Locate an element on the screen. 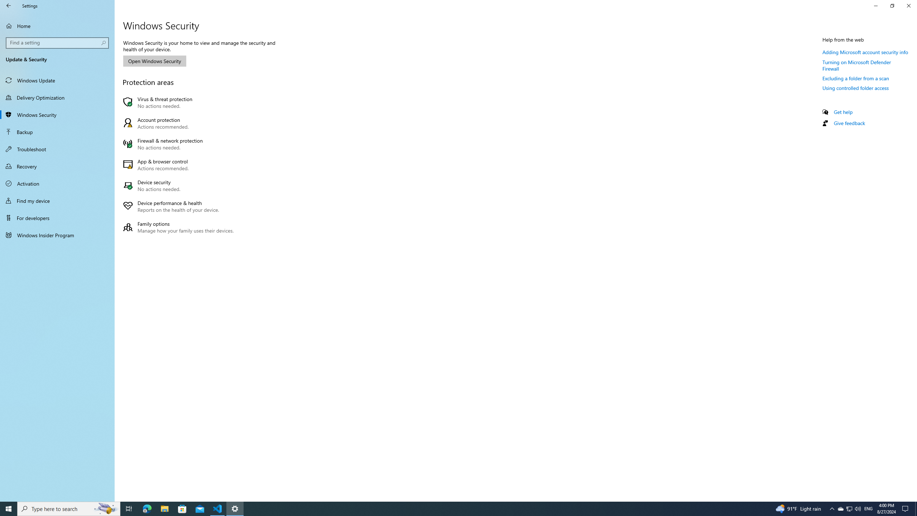  Windows Update is located at coordinates (57, 80).